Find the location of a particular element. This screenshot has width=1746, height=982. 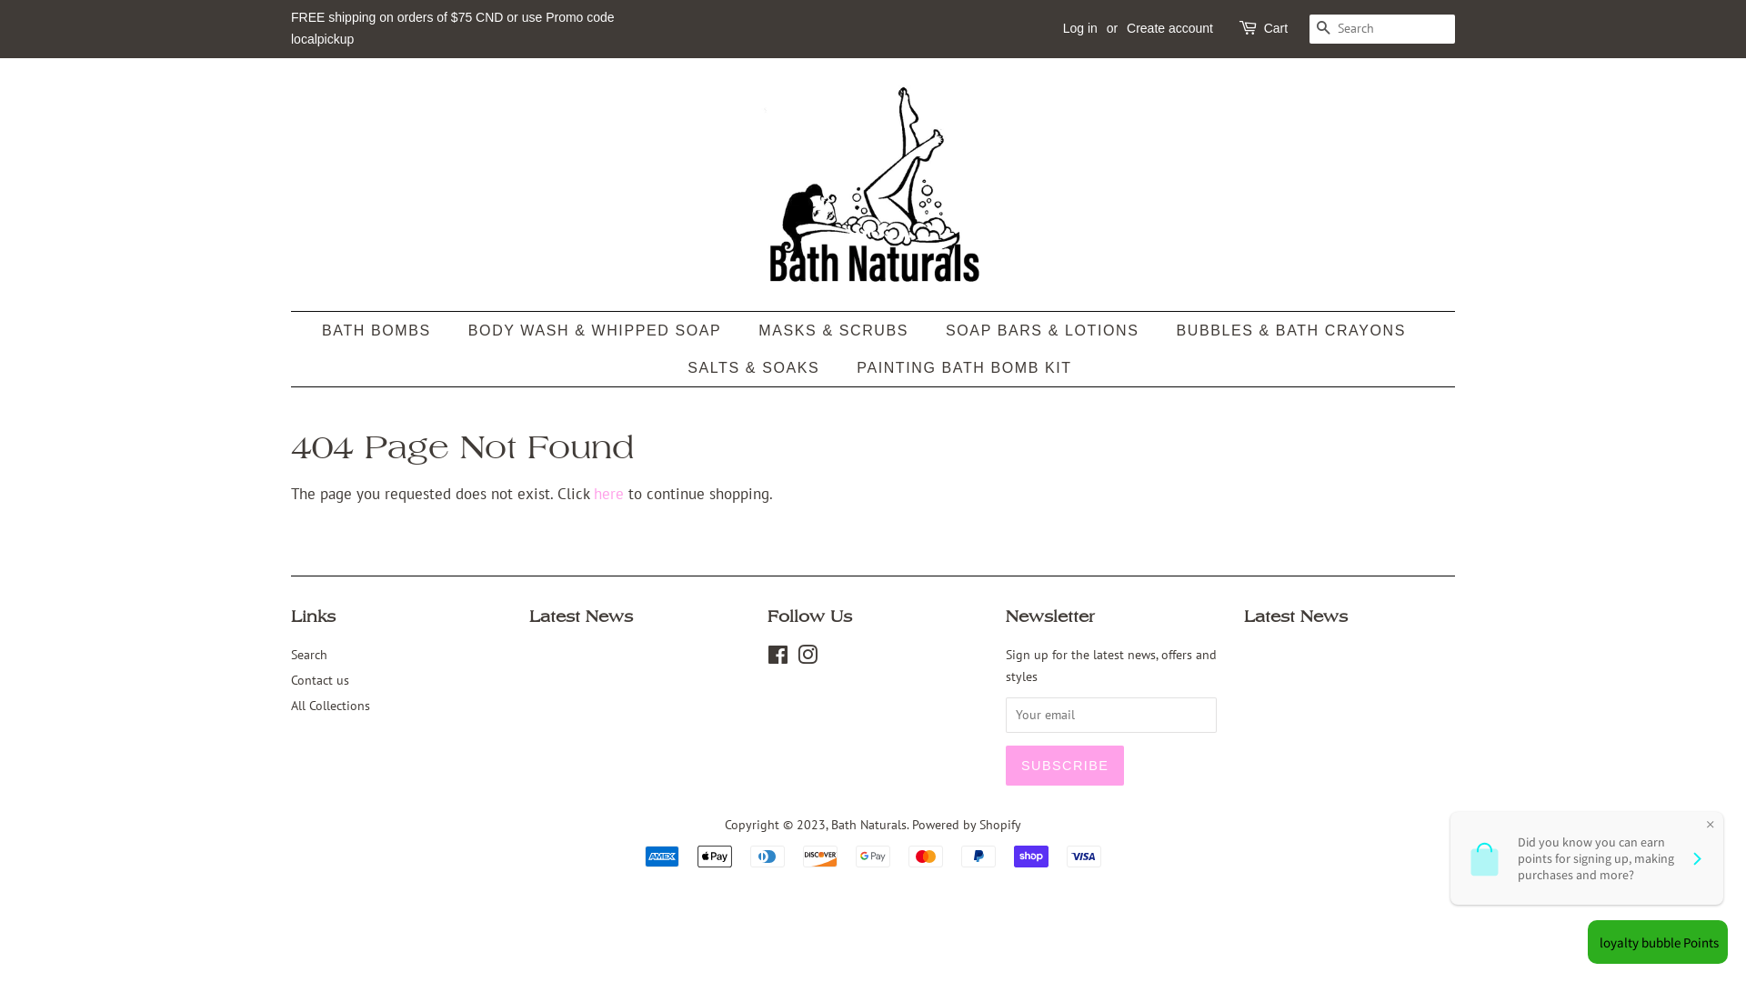

LoyaltyLion beacon is located at coordinates (1655, 942).